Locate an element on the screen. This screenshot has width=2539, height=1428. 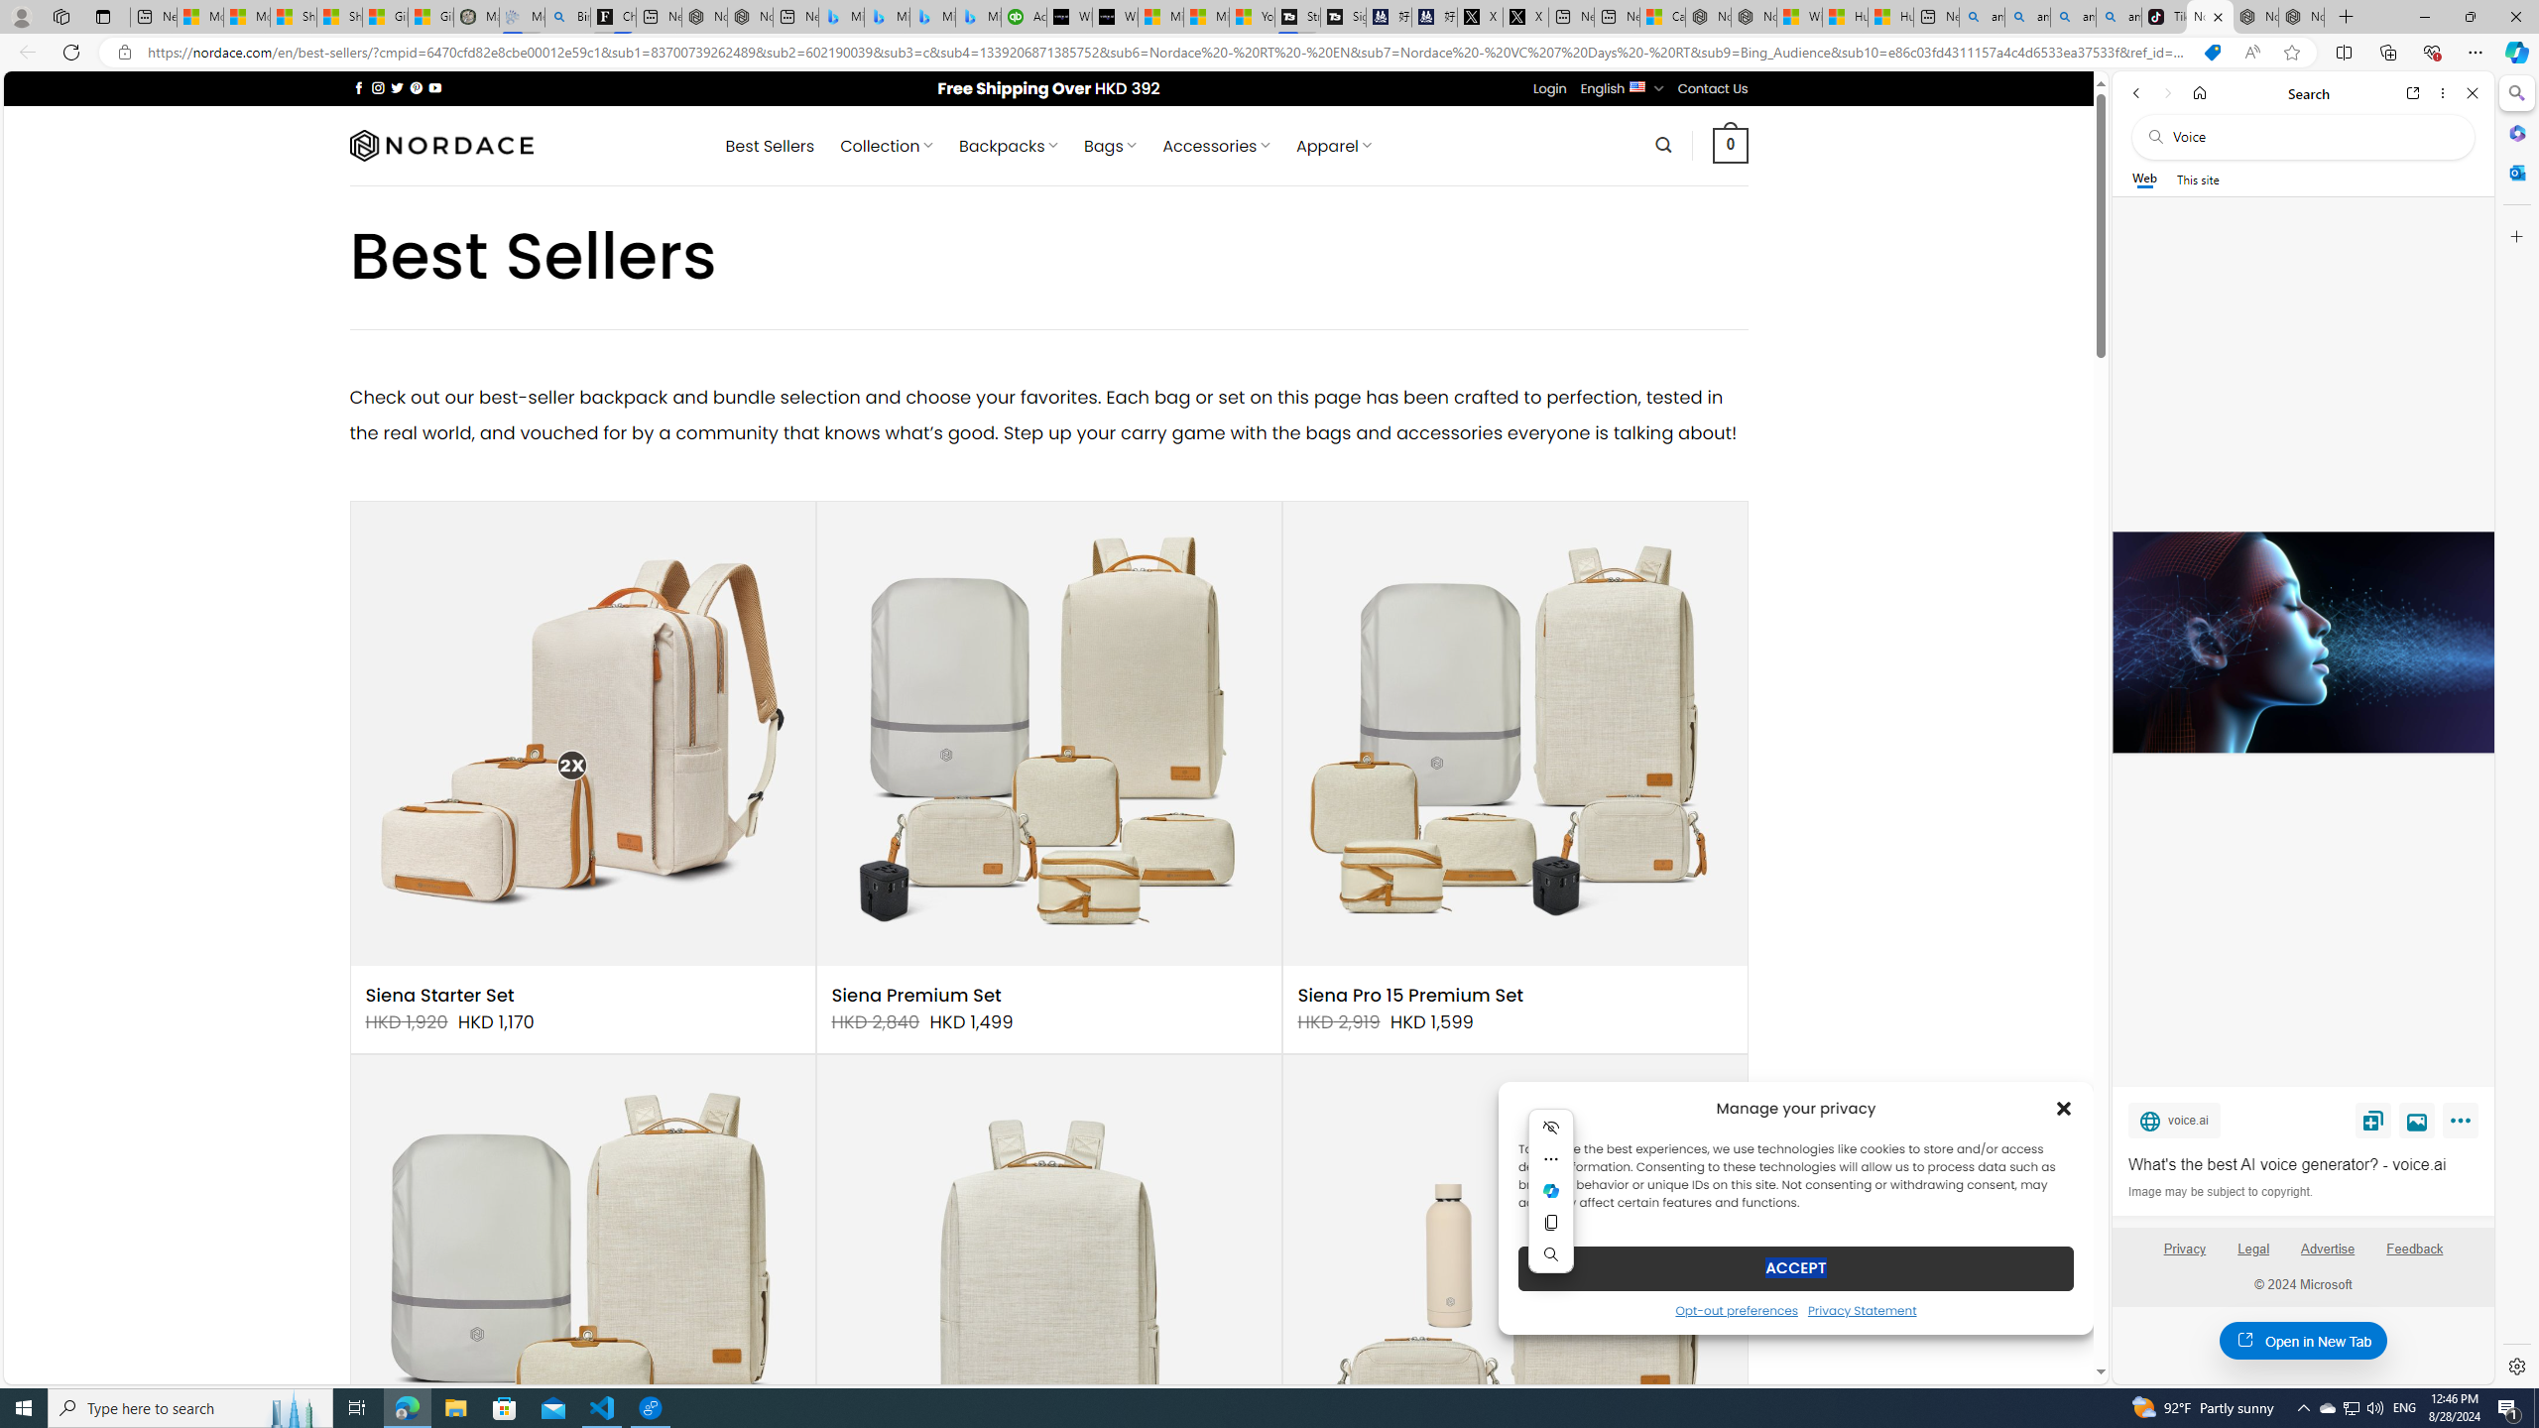
More is located at coordinates (2464, 1125).